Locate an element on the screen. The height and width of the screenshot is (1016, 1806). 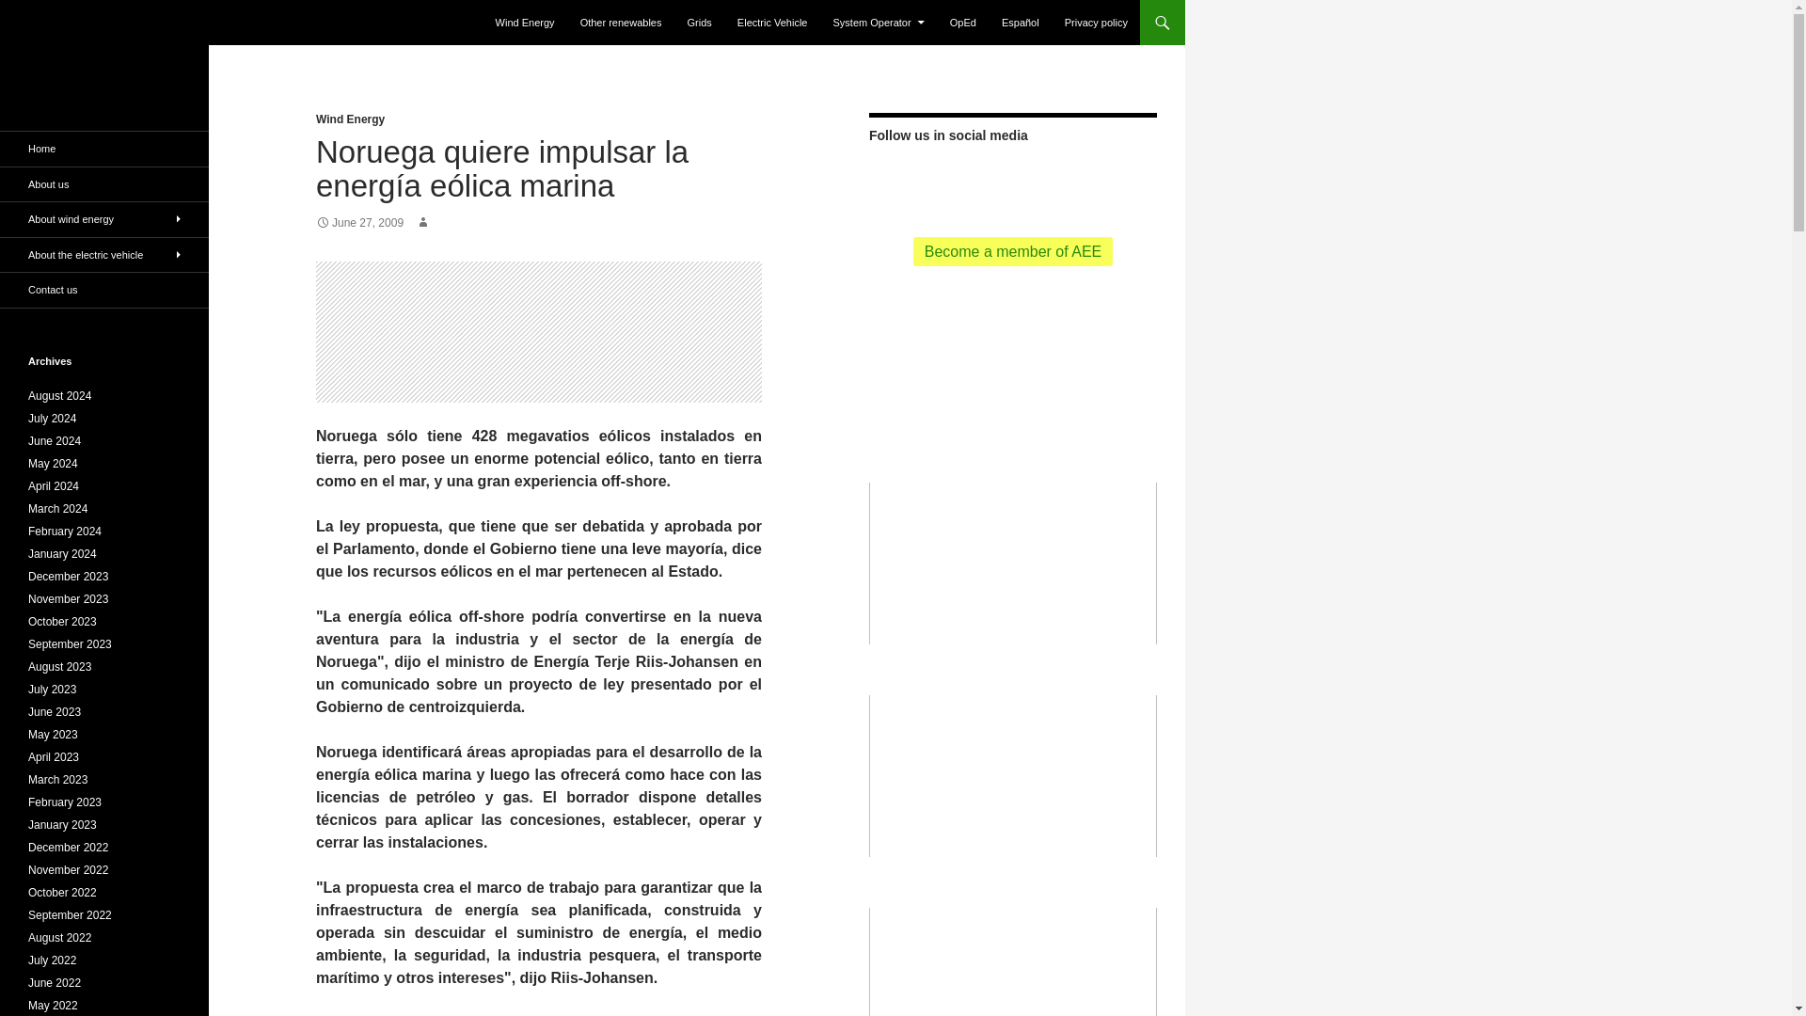
Wind Energy is located at coordinates (350, 119).